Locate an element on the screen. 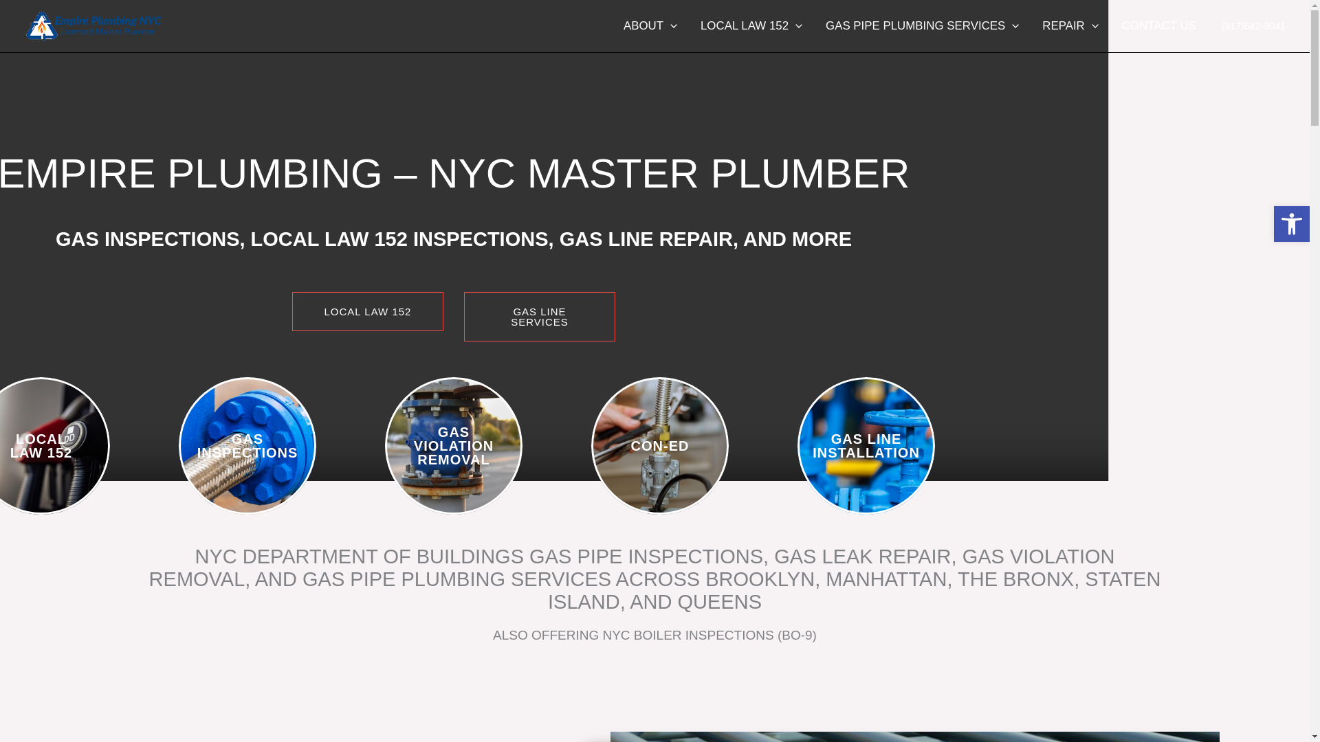 This screenshot has width=1320, height=742. GAS PIPE PLUMBING SERVICES is located at coordinates (923, 25).